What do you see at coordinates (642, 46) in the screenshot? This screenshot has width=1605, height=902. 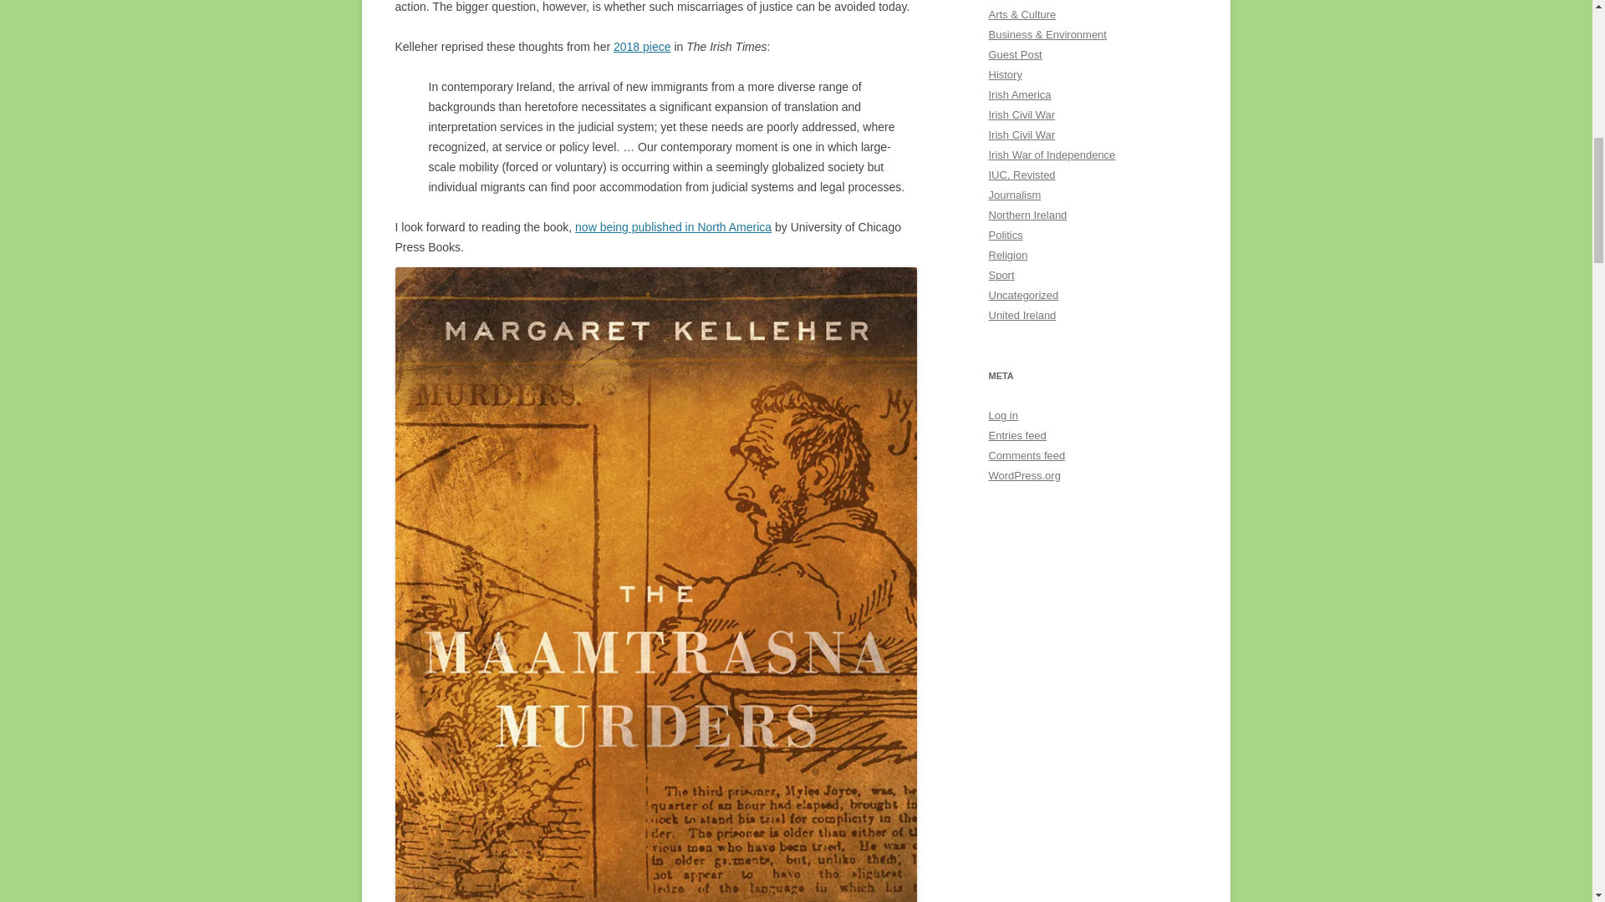 I see `2018 piece` at bounding box center [642, 46].